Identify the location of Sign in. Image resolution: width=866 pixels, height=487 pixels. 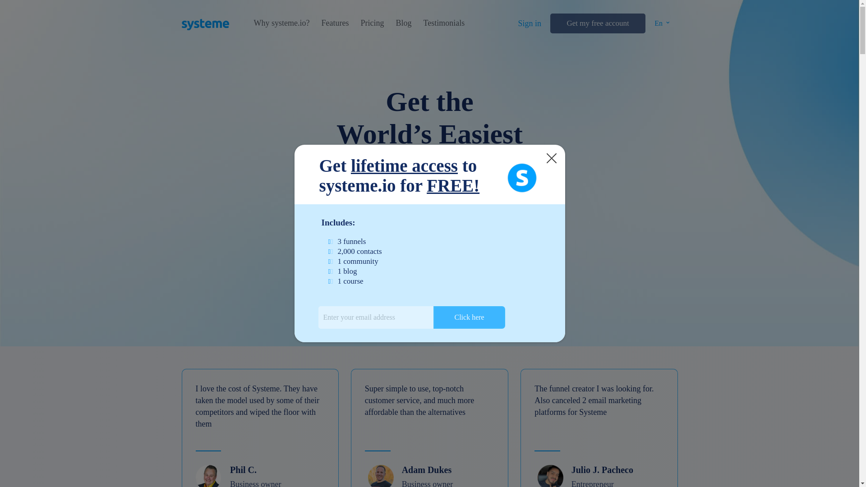
(530, 23).